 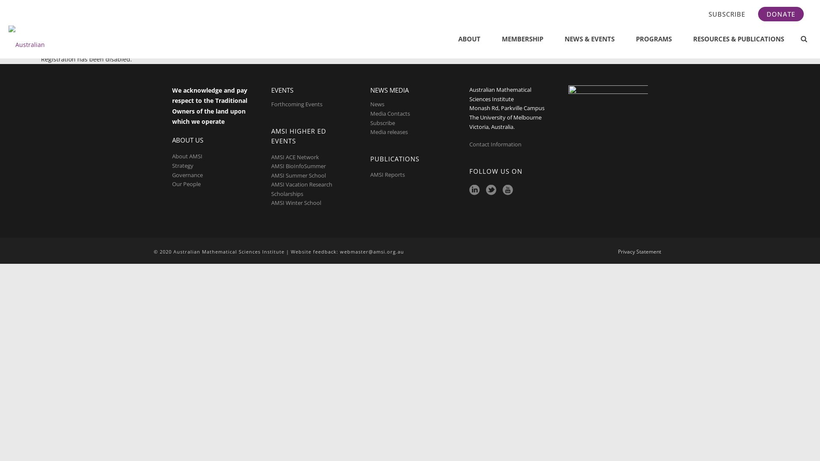 I want to click on AMSI Winter School, so click(x=296, y=203).